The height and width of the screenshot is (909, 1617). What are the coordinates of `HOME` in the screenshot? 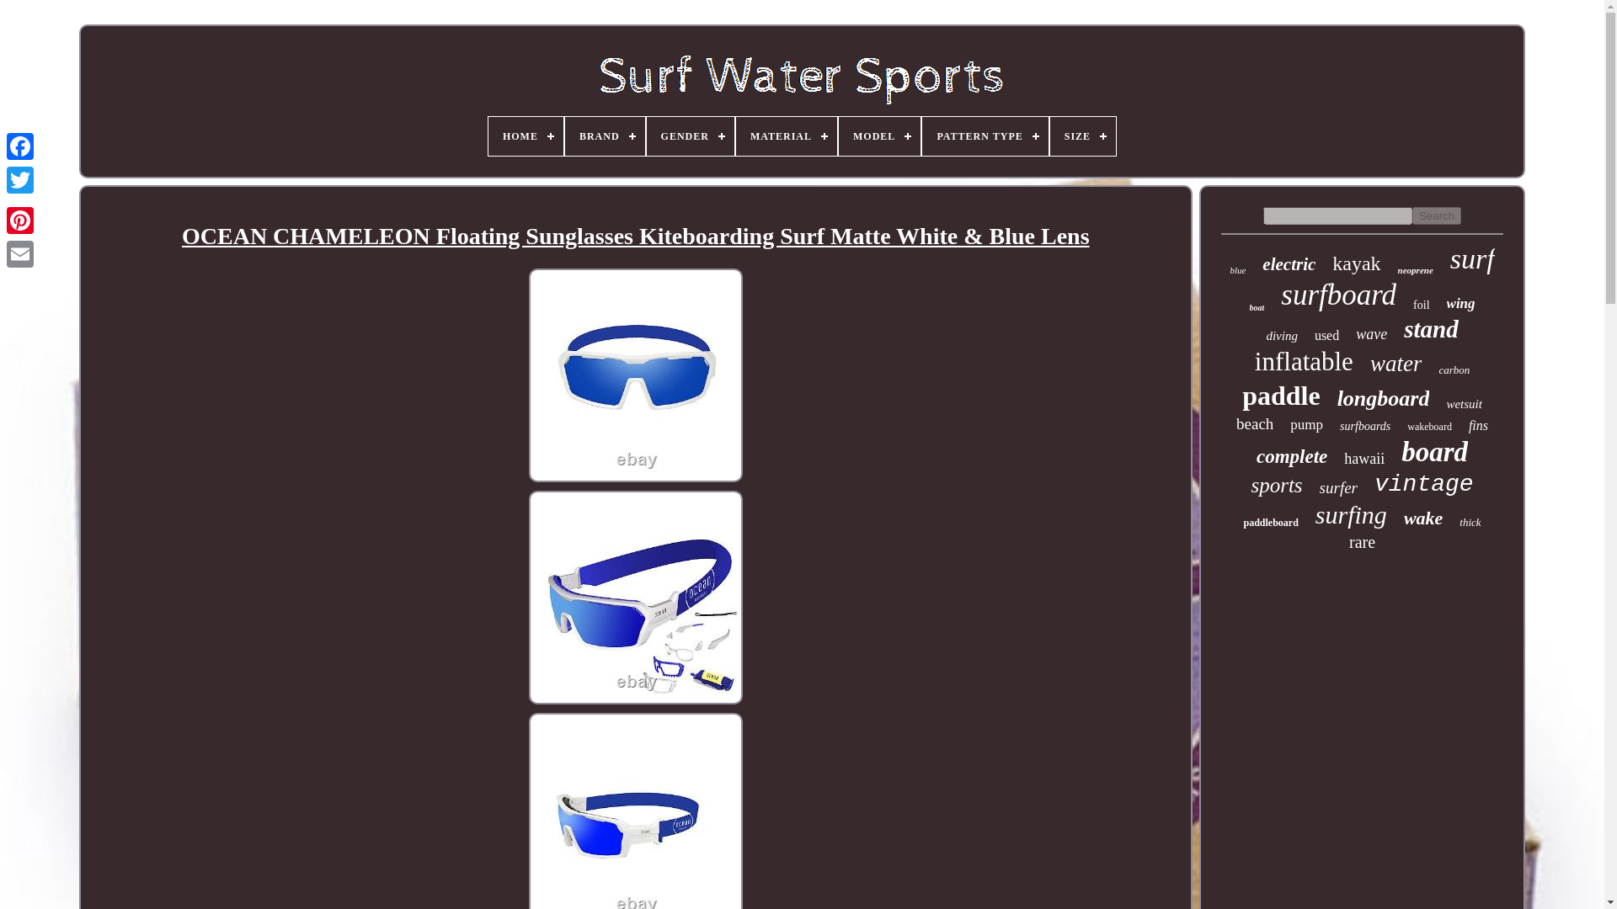 It's located at (526, 136).